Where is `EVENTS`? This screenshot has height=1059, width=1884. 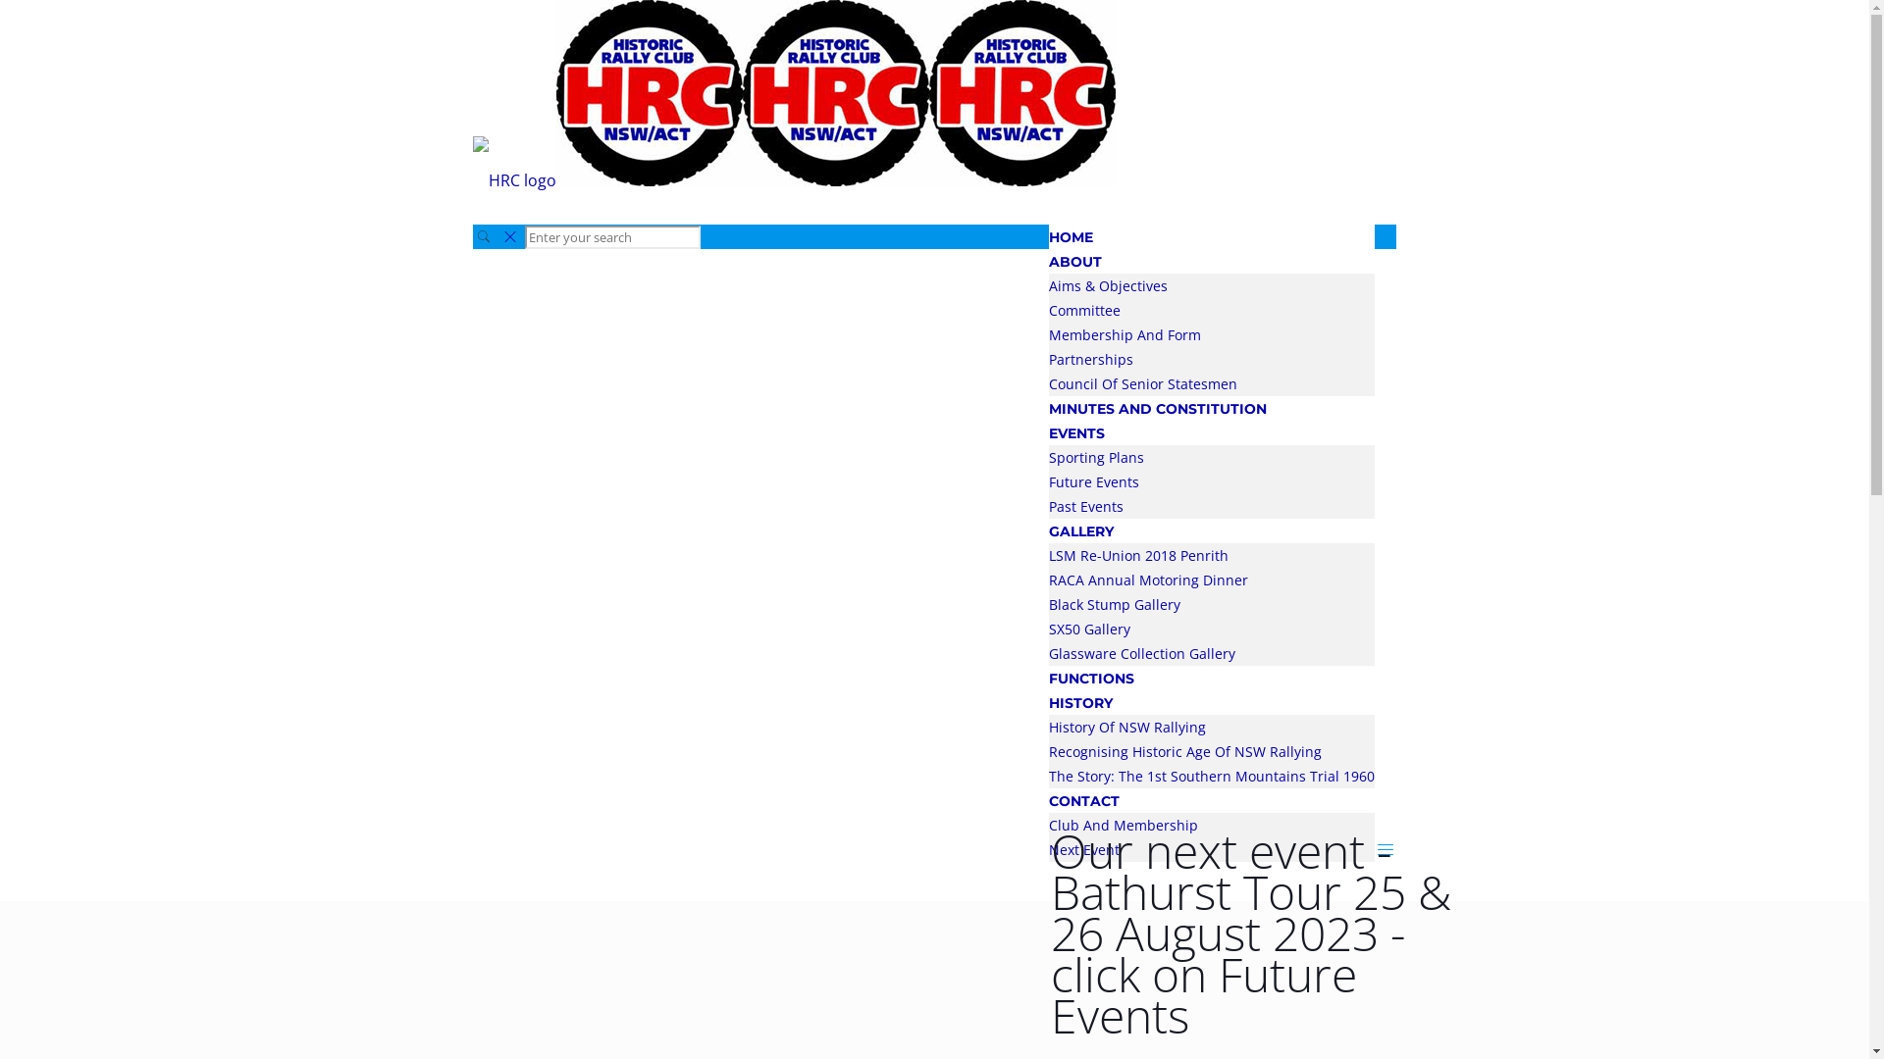
EVENTS is located at coordinates (1077, 433).